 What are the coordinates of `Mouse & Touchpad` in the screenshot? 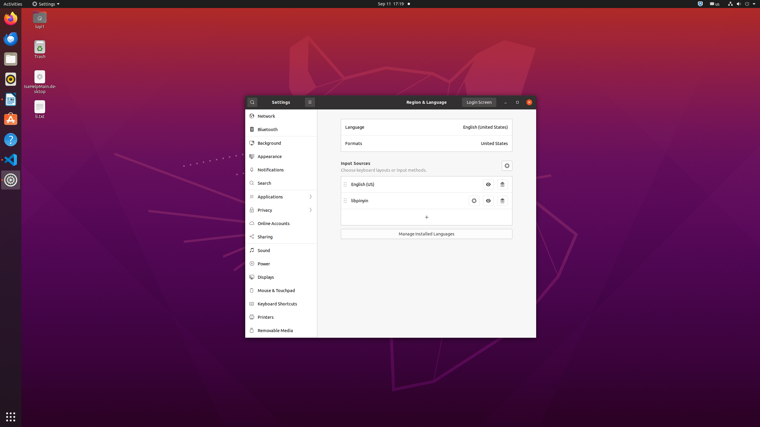 It's located at (285, 291).